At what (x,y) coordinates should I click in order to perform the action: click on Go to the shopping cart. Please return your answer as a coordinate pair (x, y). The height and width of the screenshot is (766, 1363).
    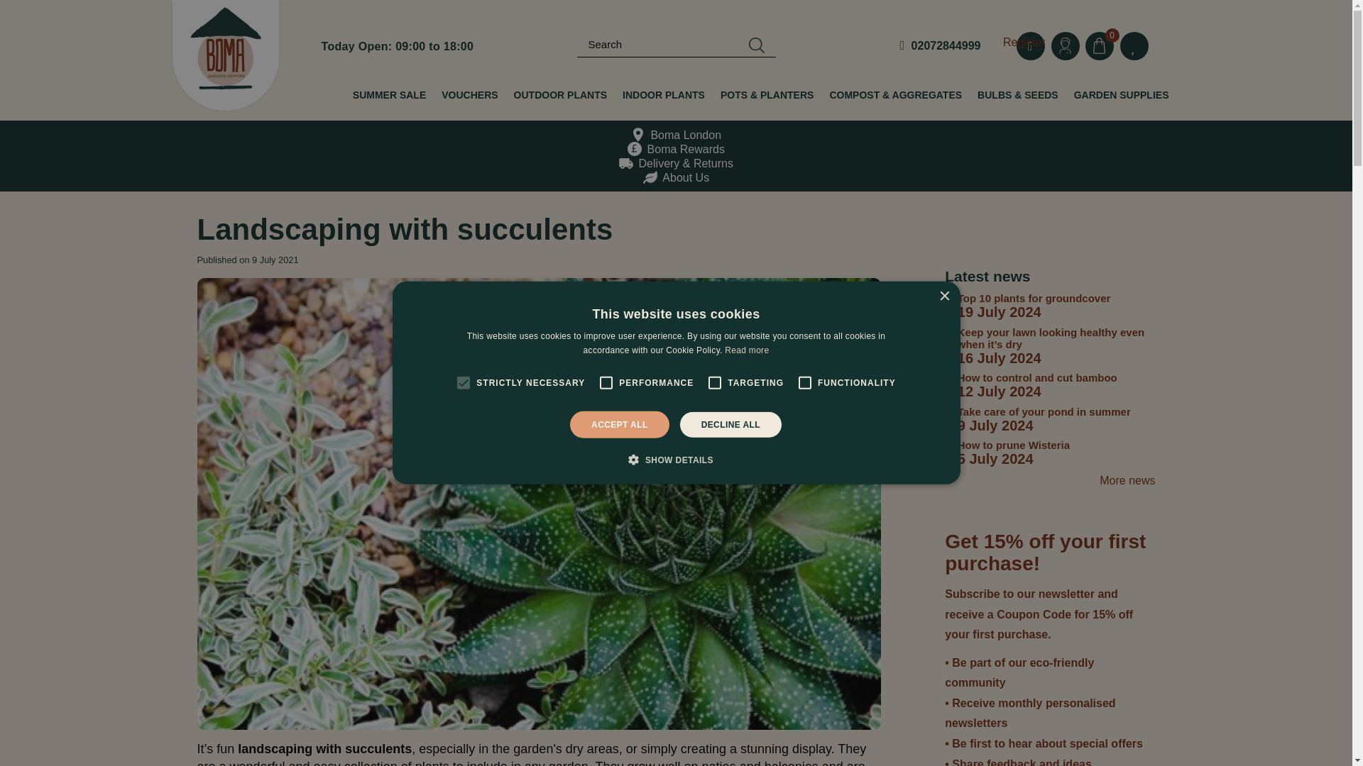
    Looking at the image, I should click on (1105, 48).